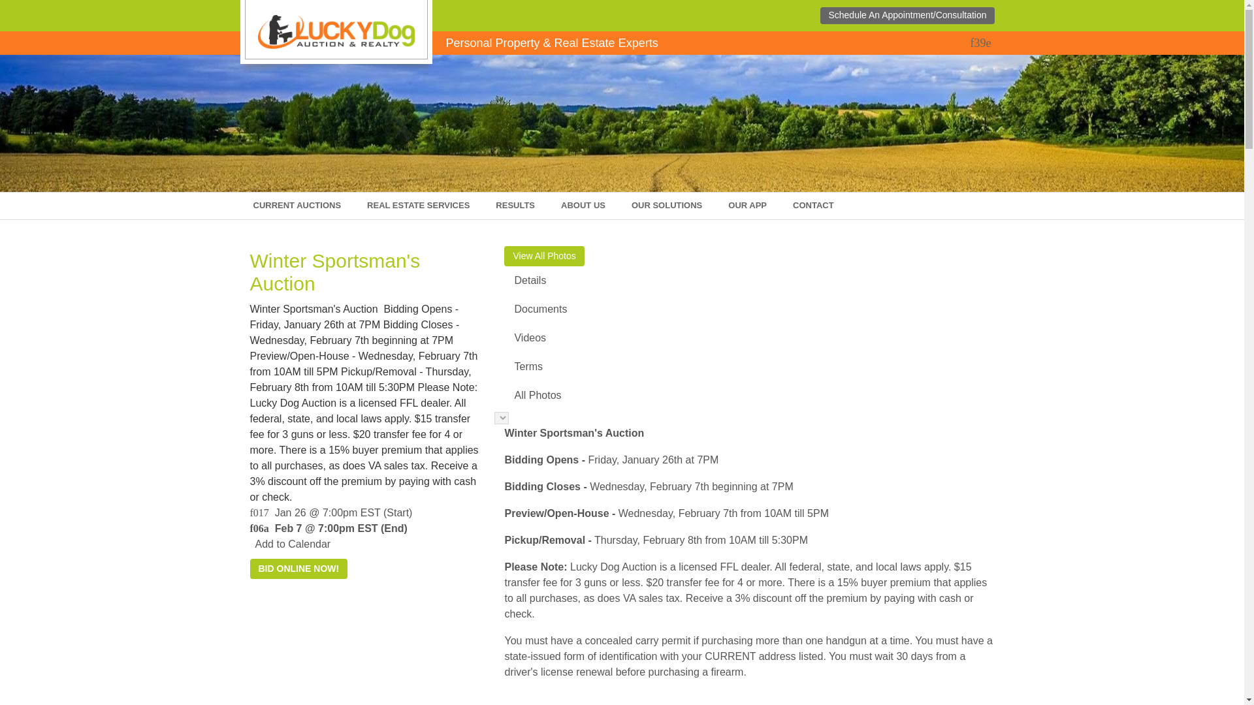 The image size is (1254, 705). What do you see at coordinates (747, 205) in the screenshot?
I see `Our App` at bounding box center [747, 205].